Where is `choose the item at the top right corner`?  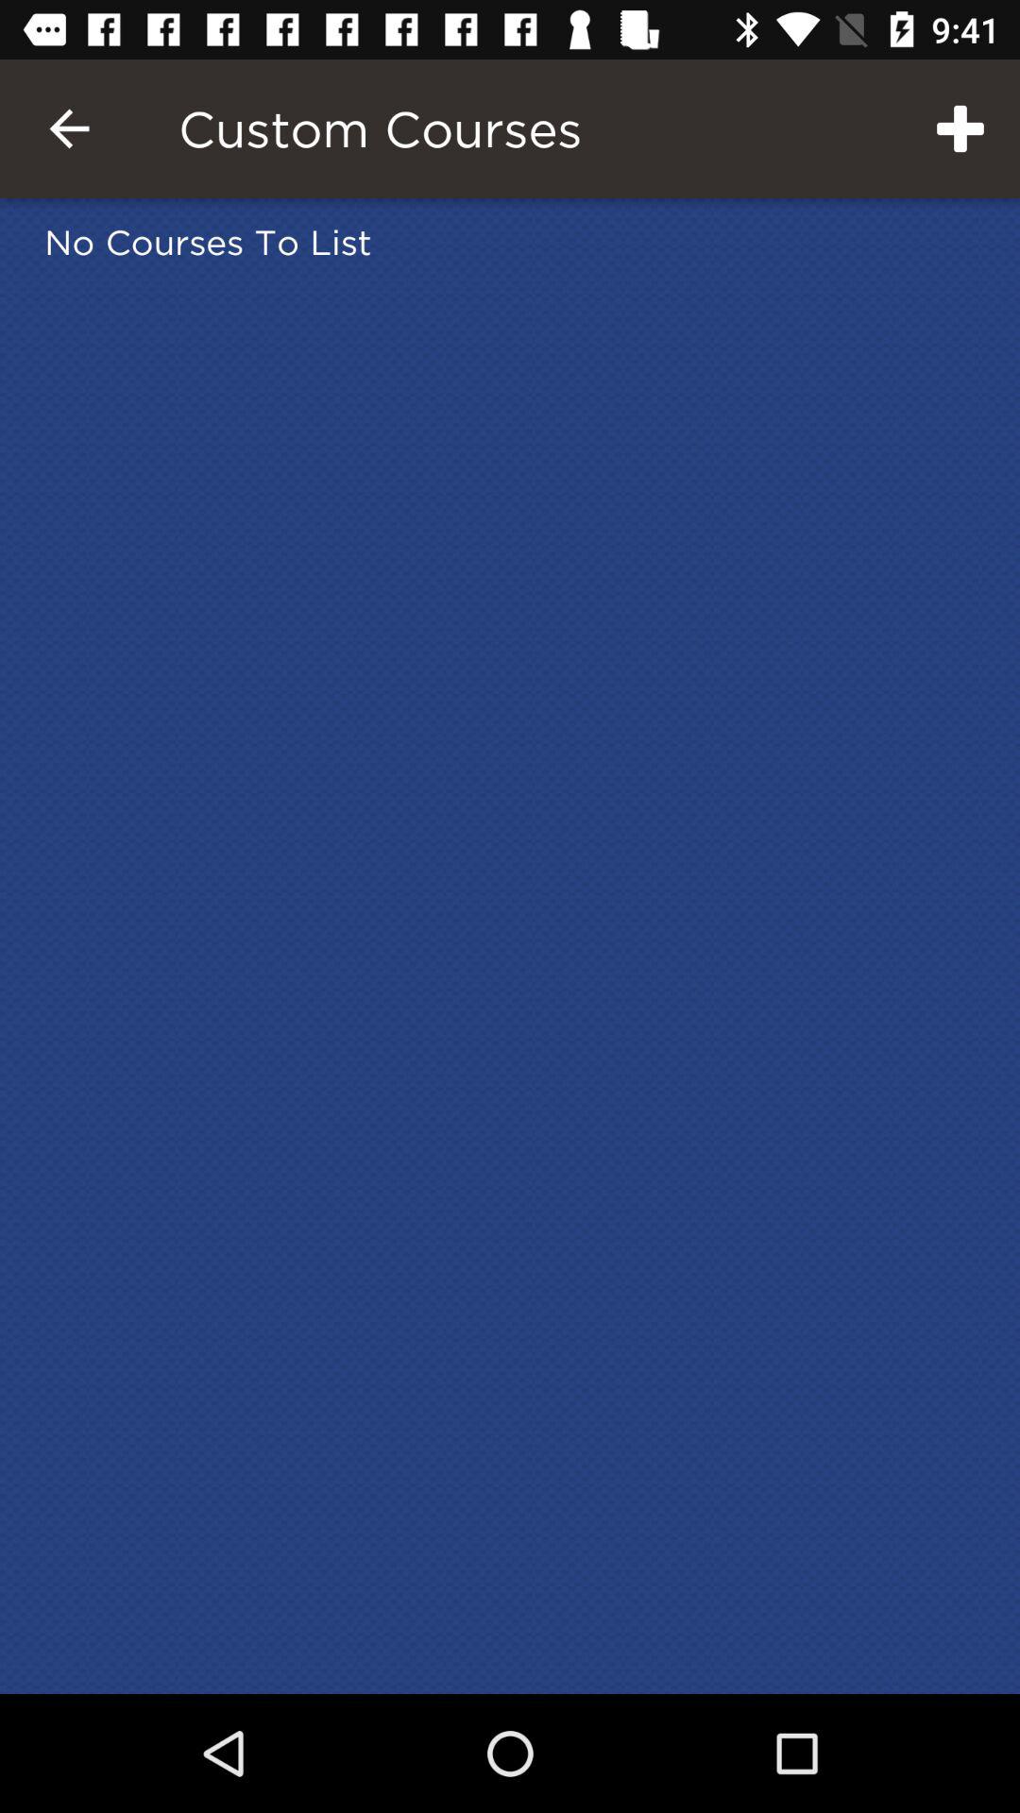 choose the item at the top right corner is located at coordinates (960, 128).